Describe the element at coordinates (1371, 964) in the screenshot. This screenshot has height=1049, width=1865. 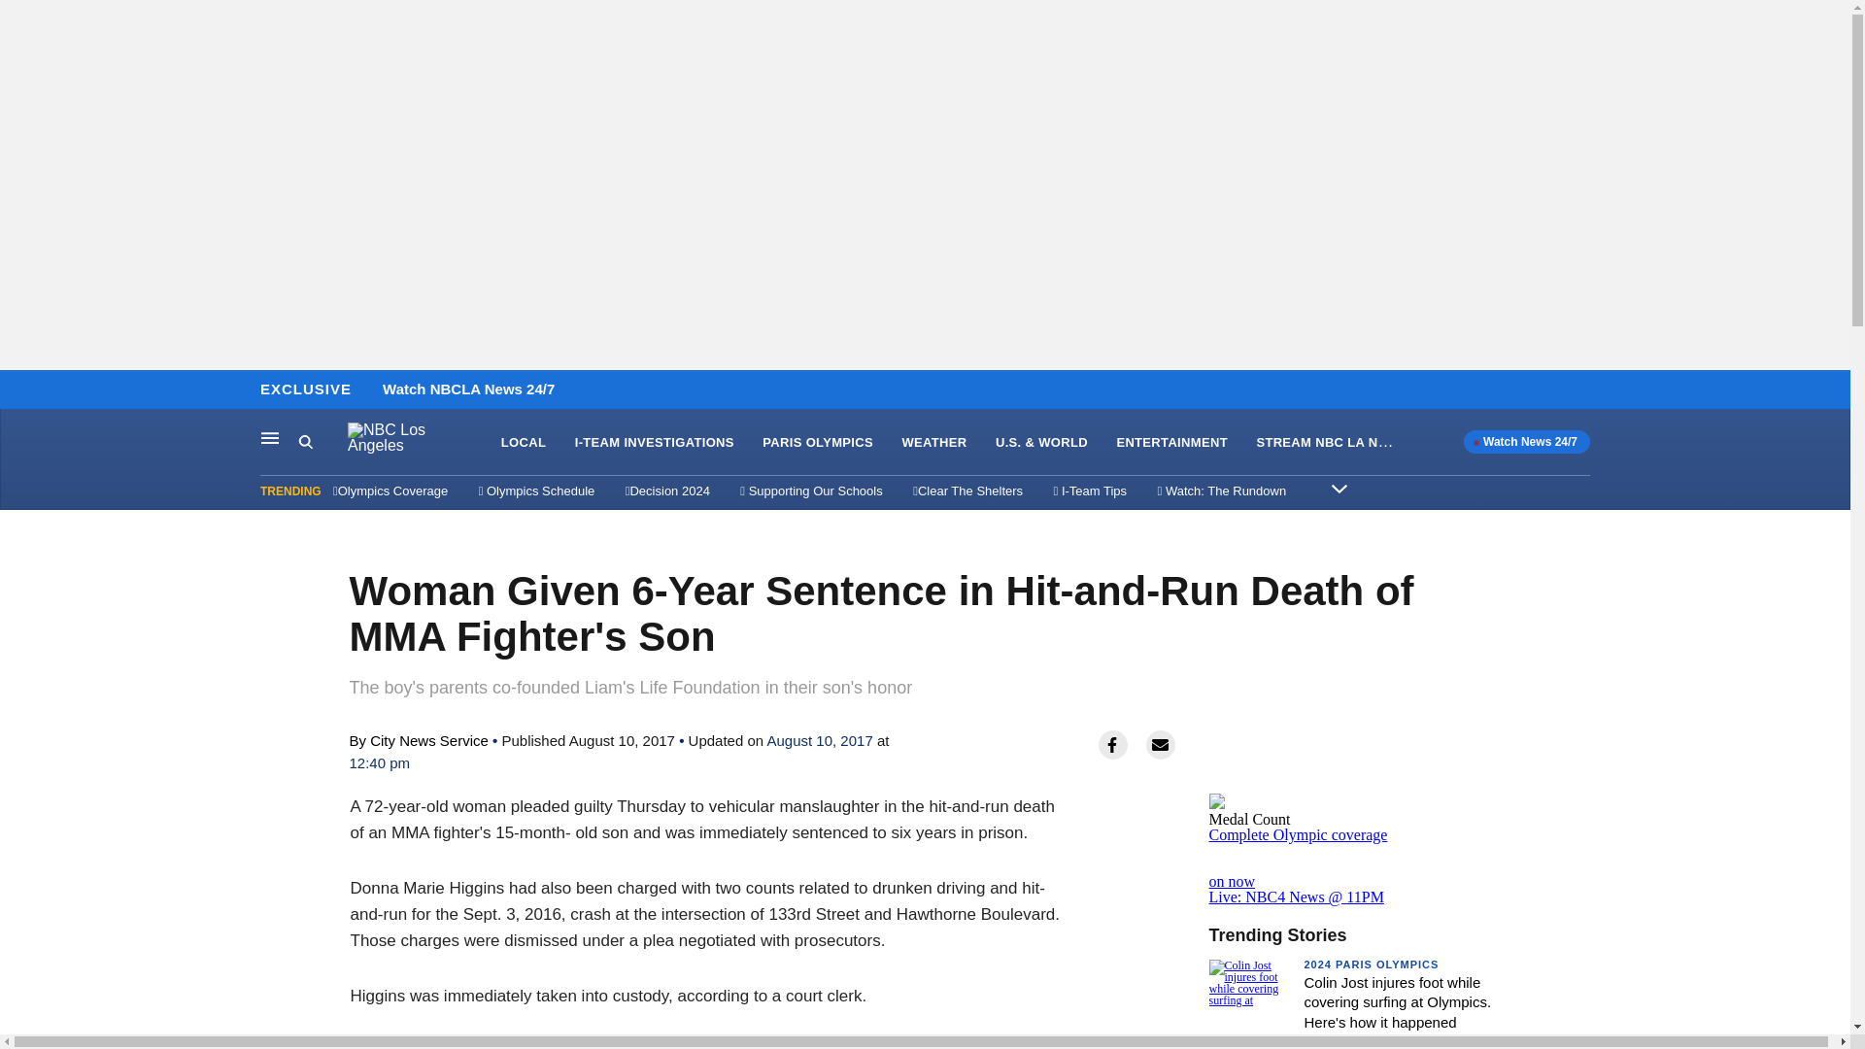
I see `2024 PARIS OLYMPICS` at that location.